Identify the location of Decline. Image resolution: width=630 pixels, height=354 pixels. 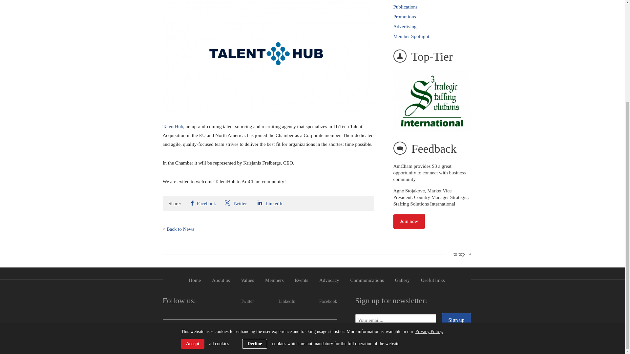
(255, 205).